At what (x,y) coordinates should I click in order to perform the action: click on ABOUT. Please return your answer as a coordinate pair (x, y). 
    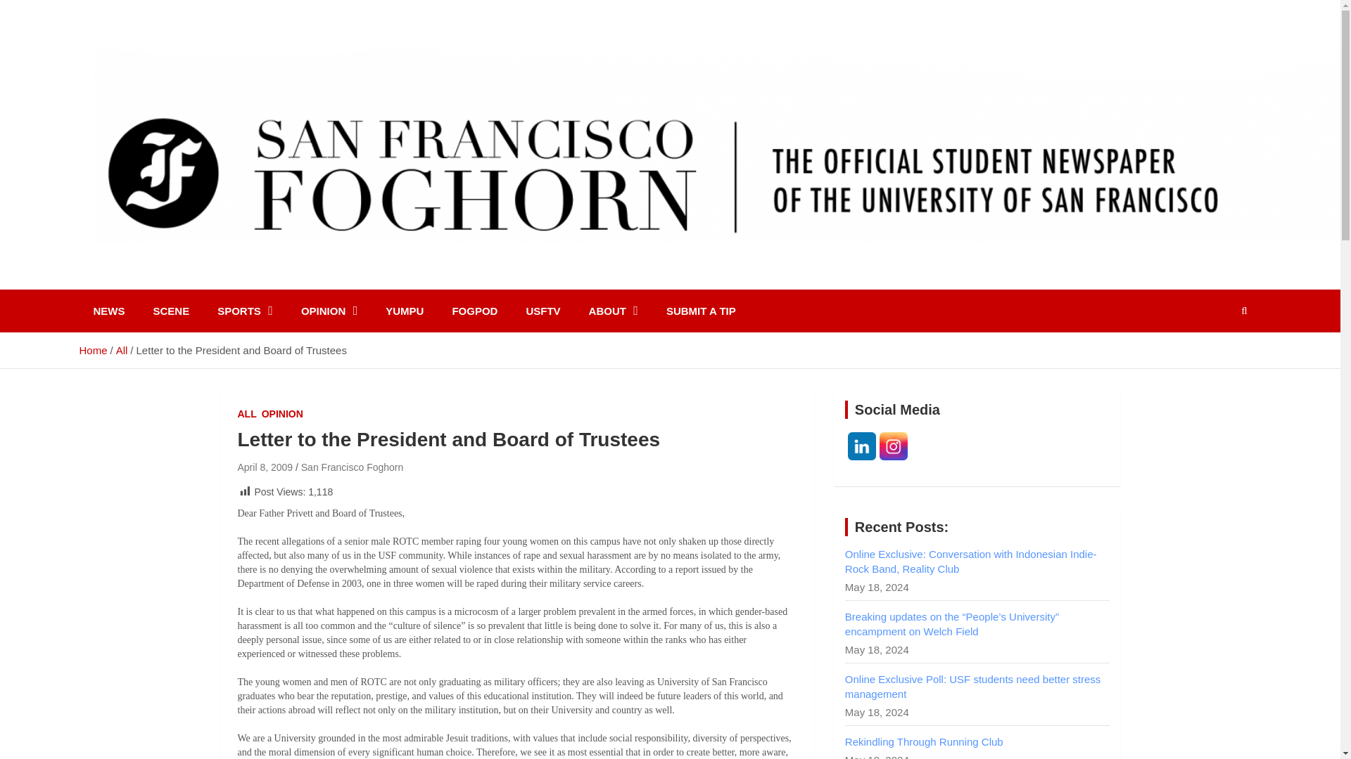
    Looking at the image, I should click on (614, 311).